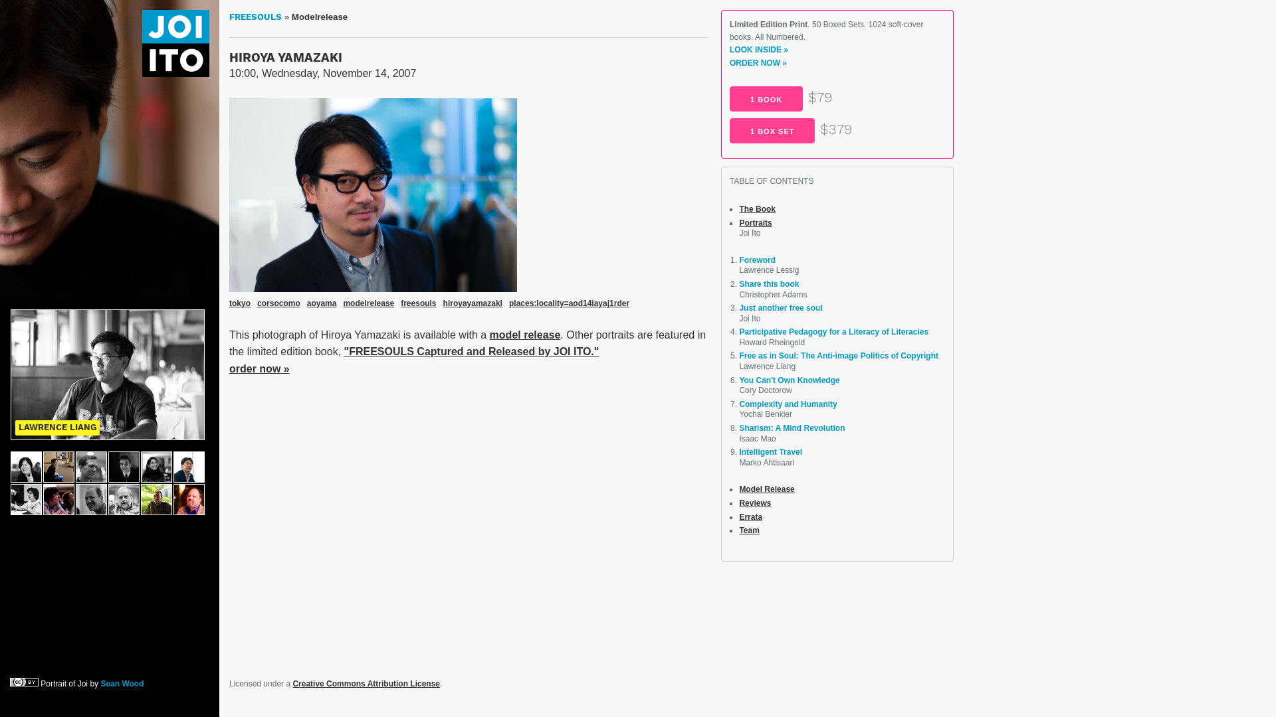 This screenshot has height=717, width=1276. I want to click on Kenneth Cukier, so click(157, 499).